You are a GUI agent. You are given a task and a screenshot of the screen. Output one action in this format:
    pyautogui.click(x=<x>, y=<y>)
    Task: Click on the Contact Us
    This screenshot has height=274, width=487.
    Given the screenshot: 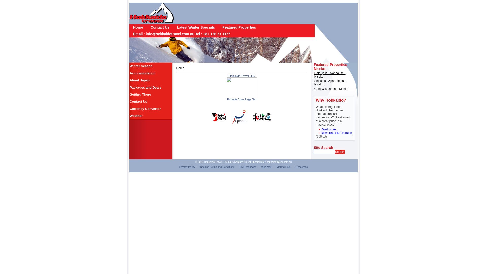 What is the action you would take?
    pyautogui.click(x=160, y=27)
    